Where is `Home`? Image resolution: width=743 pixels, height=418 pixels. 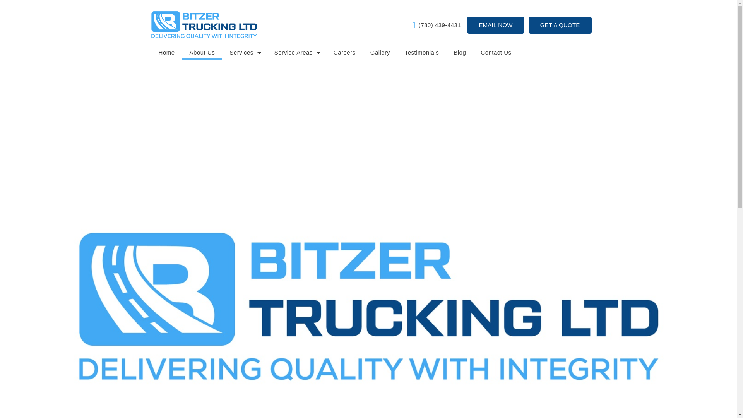
Home is located at coordinates (166, 53).